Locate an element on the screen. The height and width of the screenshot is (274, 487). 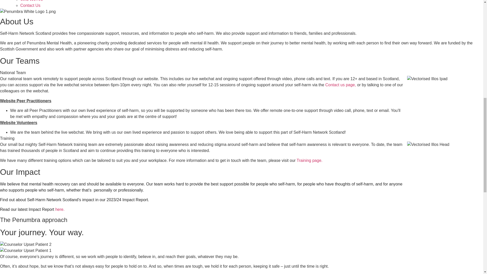
Who We Are is located at coordinates (32, 1).